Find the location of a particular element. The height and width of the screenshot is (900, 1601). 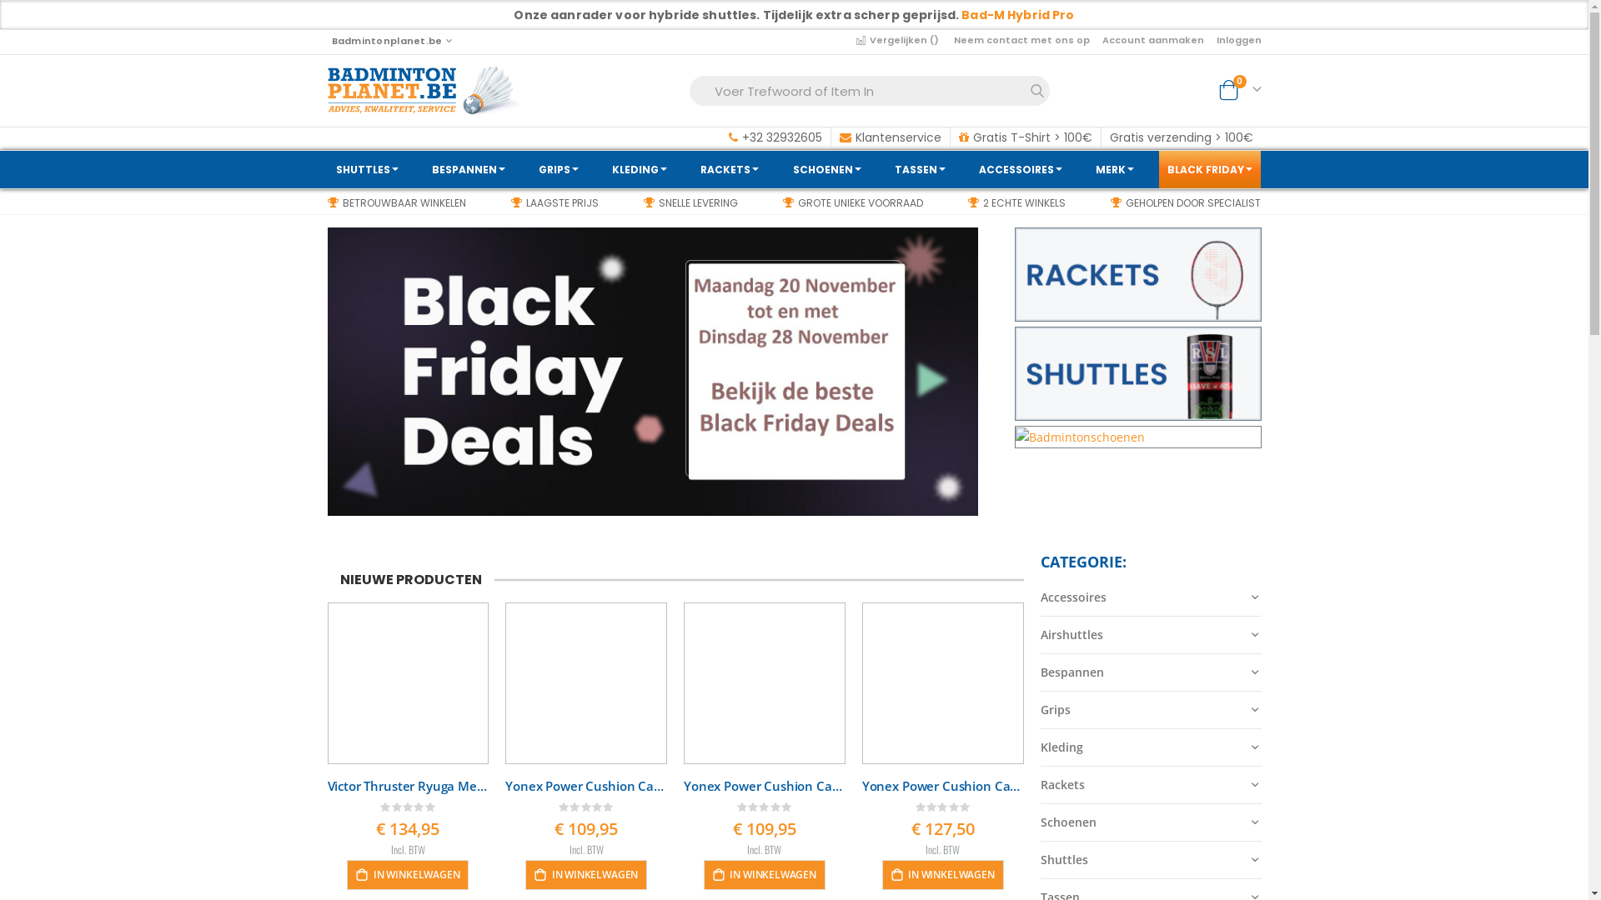

Yonex Power Cushion Cascade Accel Red Black (Pre-order) is located at coordinates (764, 786).